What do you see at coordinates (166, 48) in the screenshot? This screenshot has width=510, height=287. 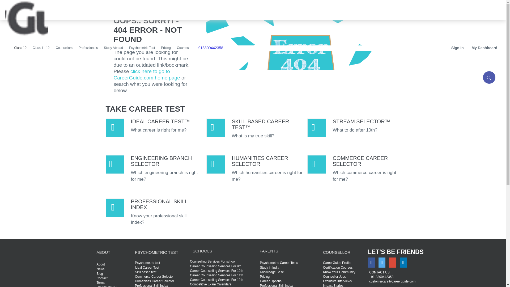 I see `Pricing` at bounding box center [166, 48].